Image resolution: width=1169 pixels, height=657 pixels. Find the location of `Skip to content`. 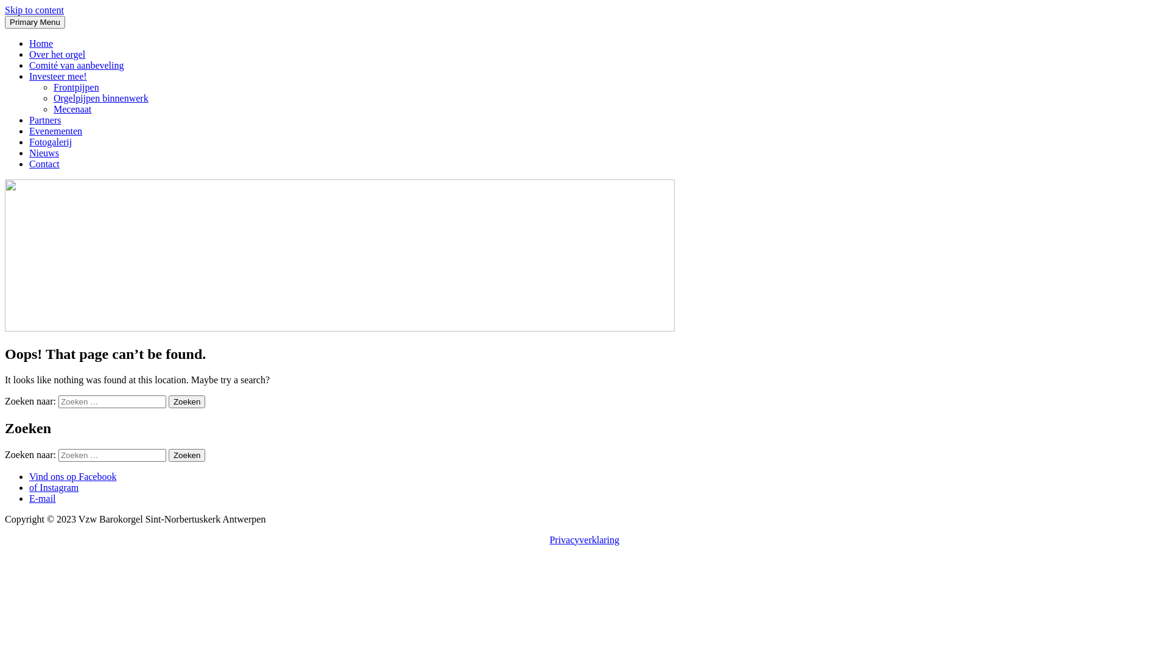

Skip to content is located at coordinates (34, 10).